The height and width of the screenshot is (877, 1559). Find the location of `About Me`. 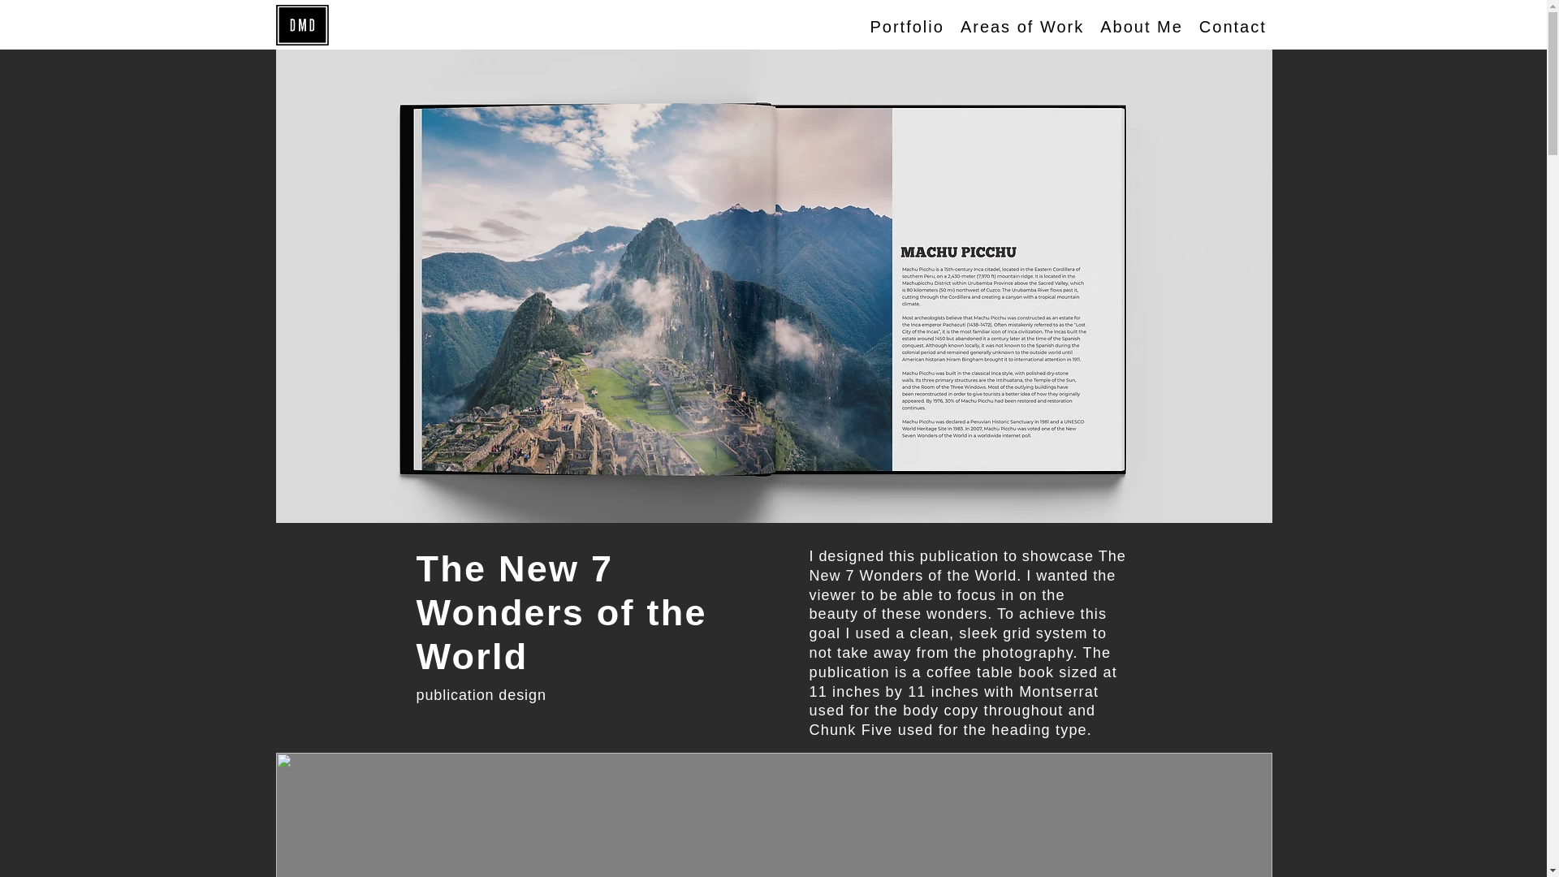

About Me is located at coordinates (1142, 27).